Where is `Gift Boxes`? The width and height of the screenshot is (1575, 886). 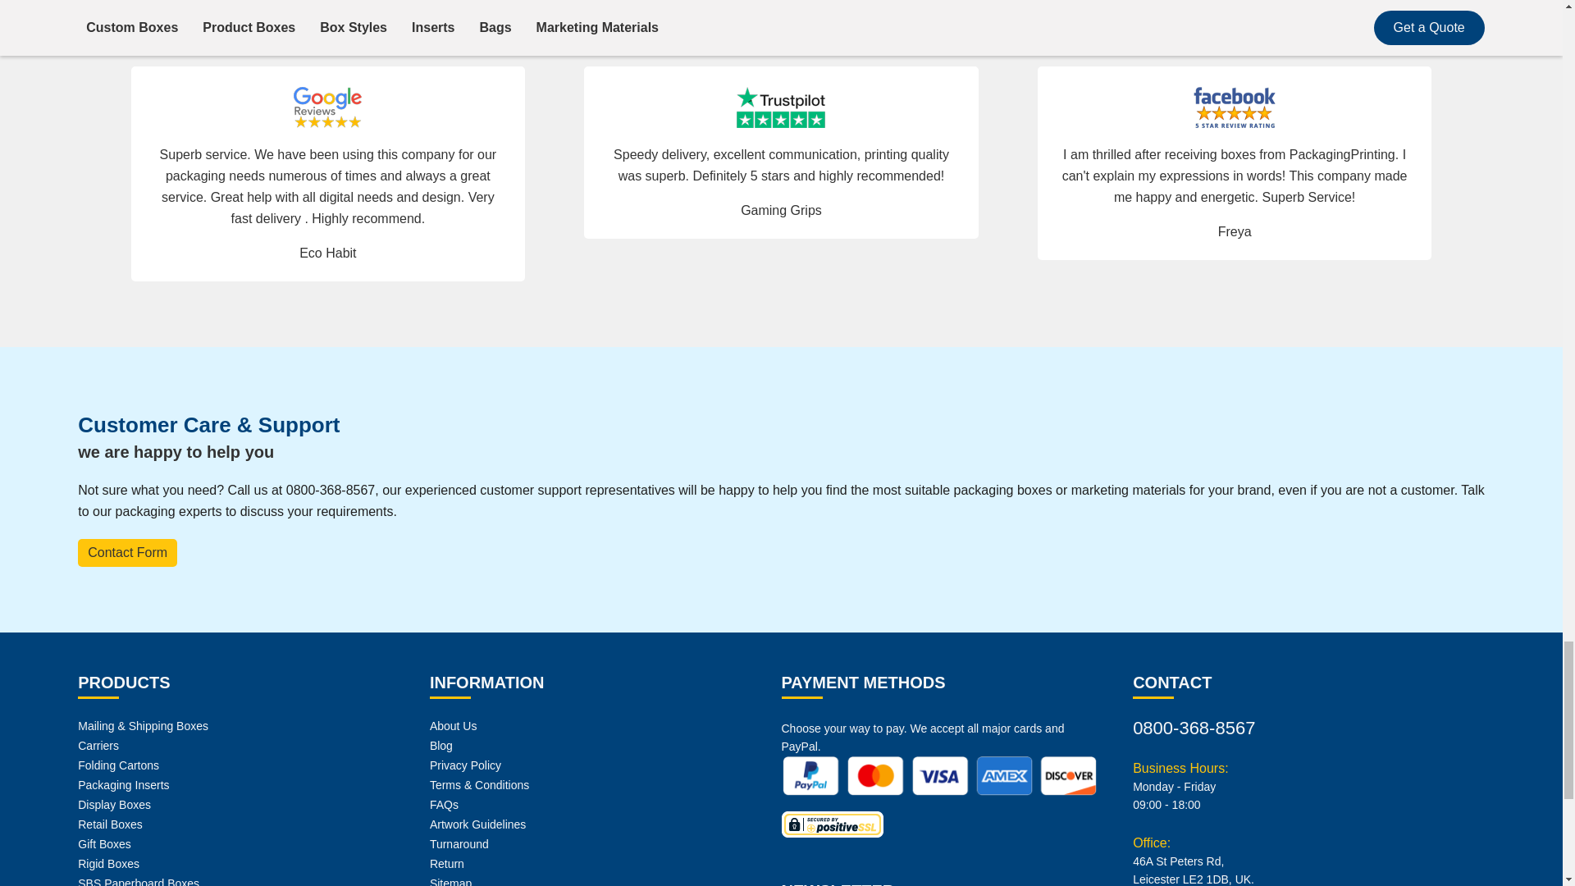
Gift Boxes is located at coordinates (103, 843).